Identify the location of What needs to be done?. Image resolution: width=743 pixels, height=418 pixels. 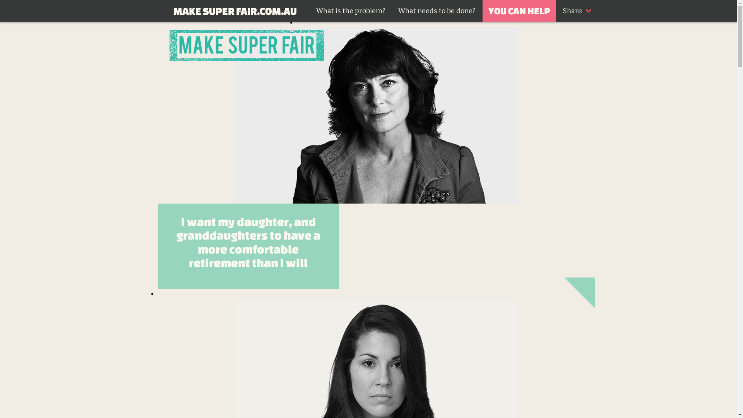
(437, 11).